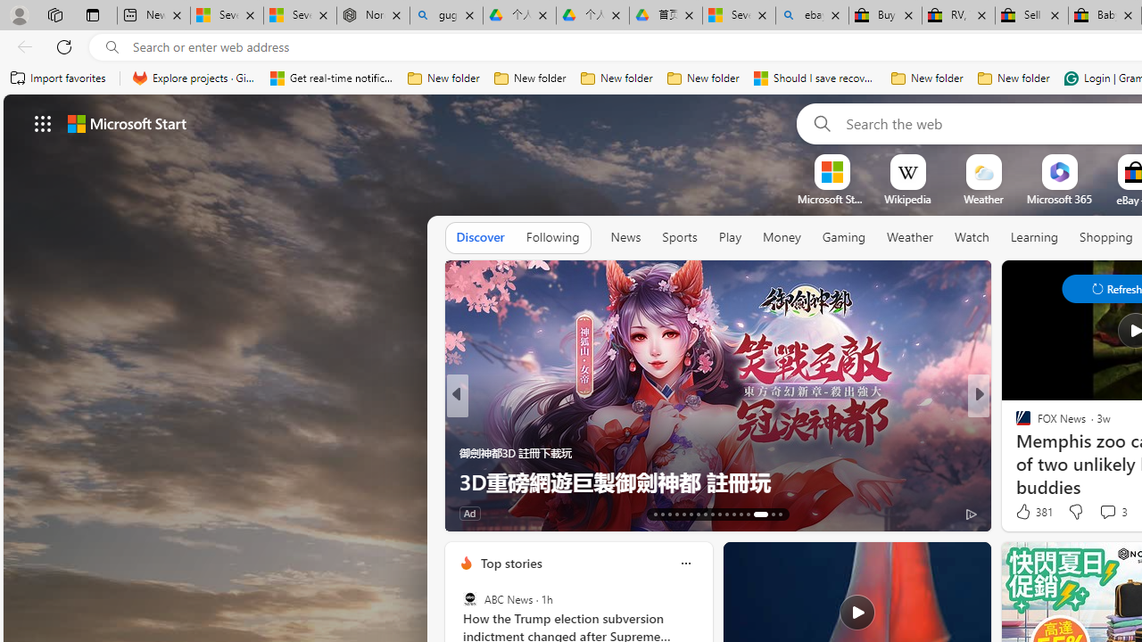 Image resolution: width=1142 pixels, height=642 pixels. I want to click on Sell worldwide with eBay, so click(1031, 16).